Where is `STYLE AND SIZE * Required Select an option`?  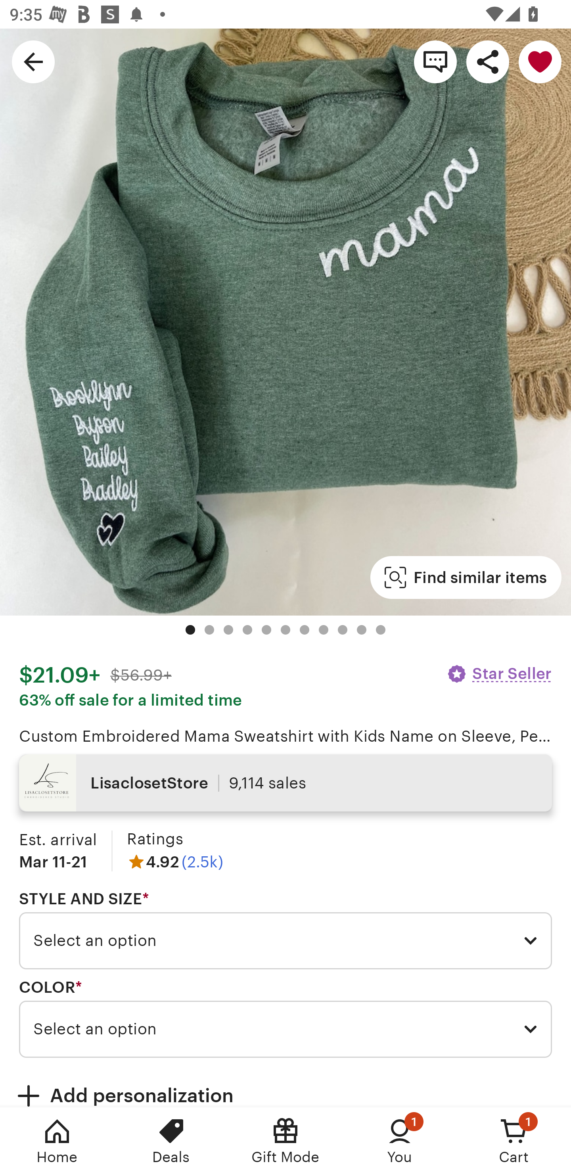
STYLE AND SIZE * Required Select an option is located at coordinates (285, 930).